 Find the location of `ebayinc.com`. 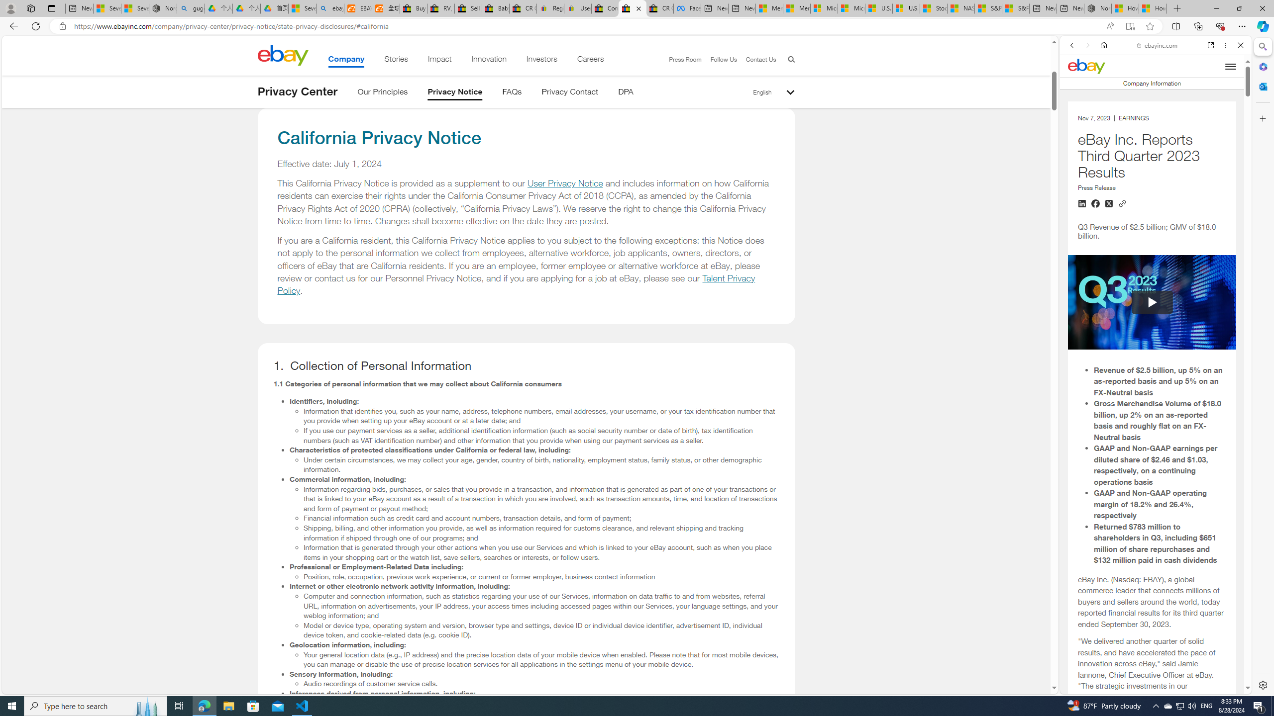

ebayinc.com is located at coordinates (1158, 45).